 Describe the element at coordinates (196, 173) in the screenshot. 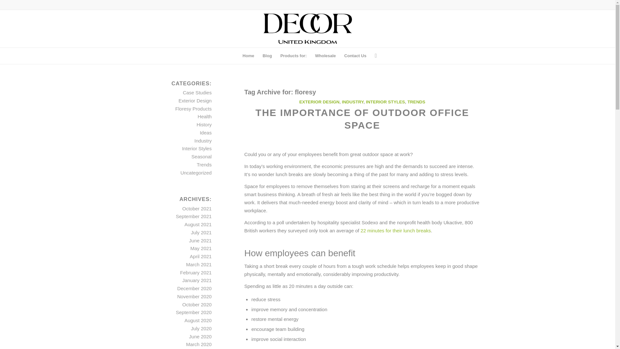

I see `Uncategorized` at that location.